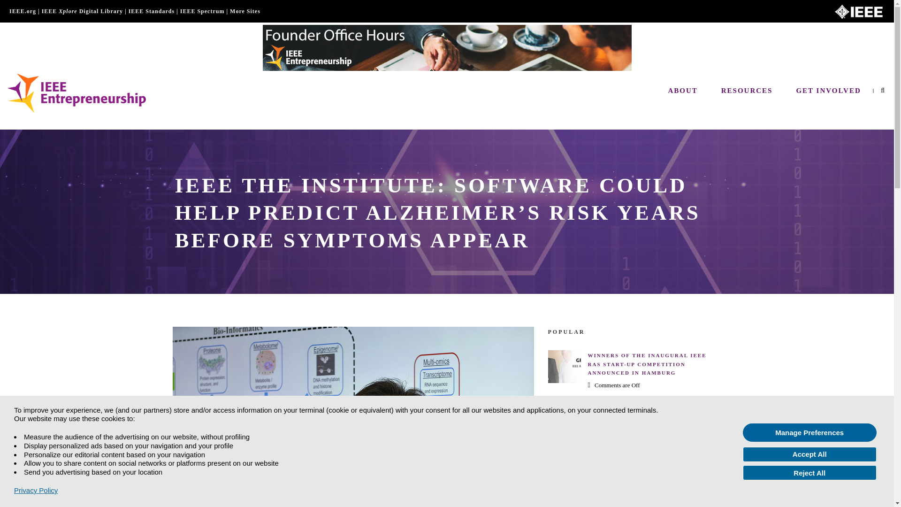 This screenshot has height=507, width=901. What do you see at coordinates (809, 454) in the screenshot?
I see `Accept All` at bounding box center [809, 454].